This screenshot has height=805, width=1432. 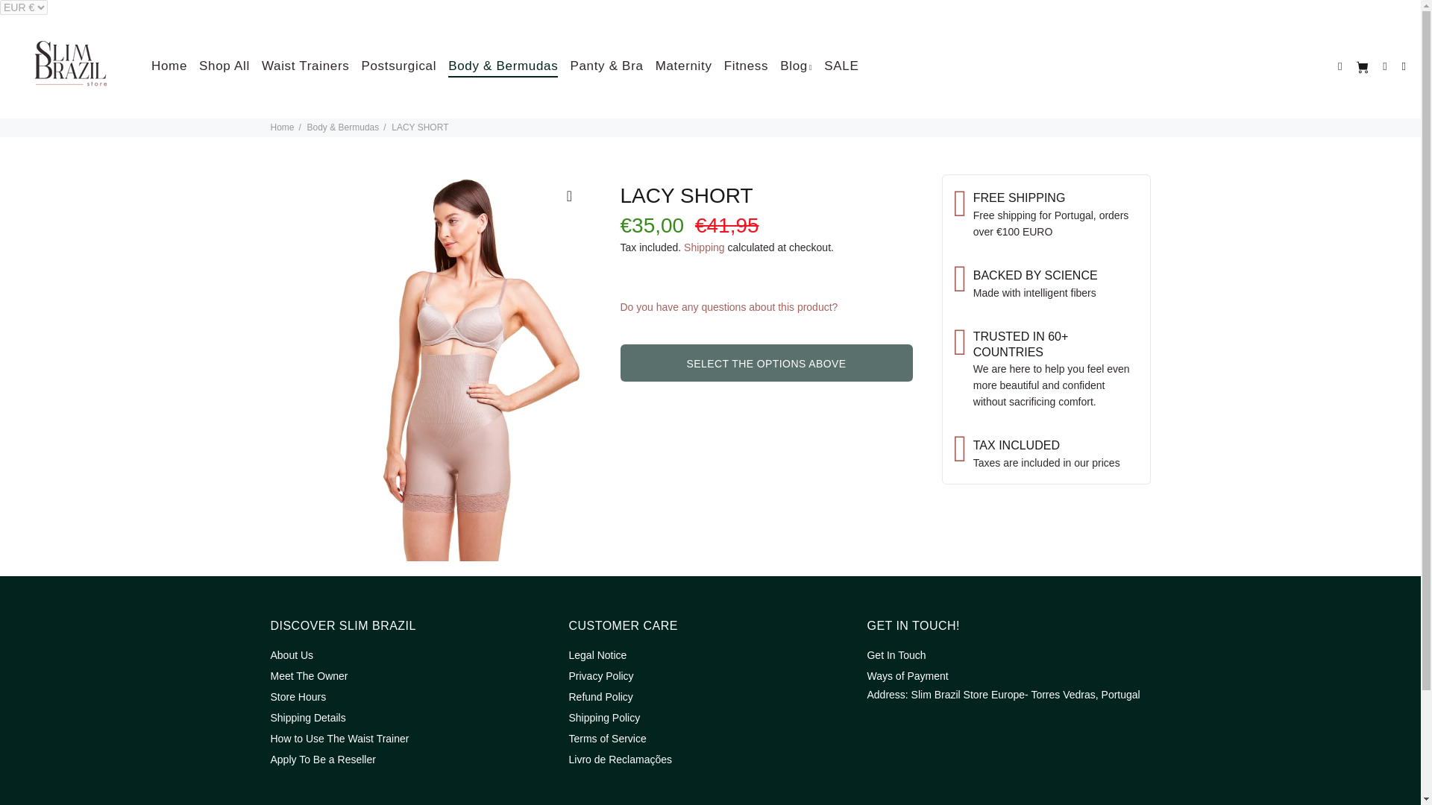 What do you see at coordinates (746, 66) in the screenshot?
I see `Fitness` at bounding box center [746, 66].